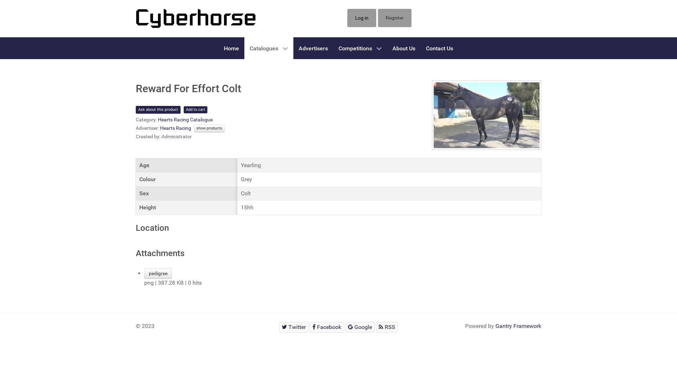 The height and width of the screenshot is (380, 677). I want to click on Google, so click(360, 327).